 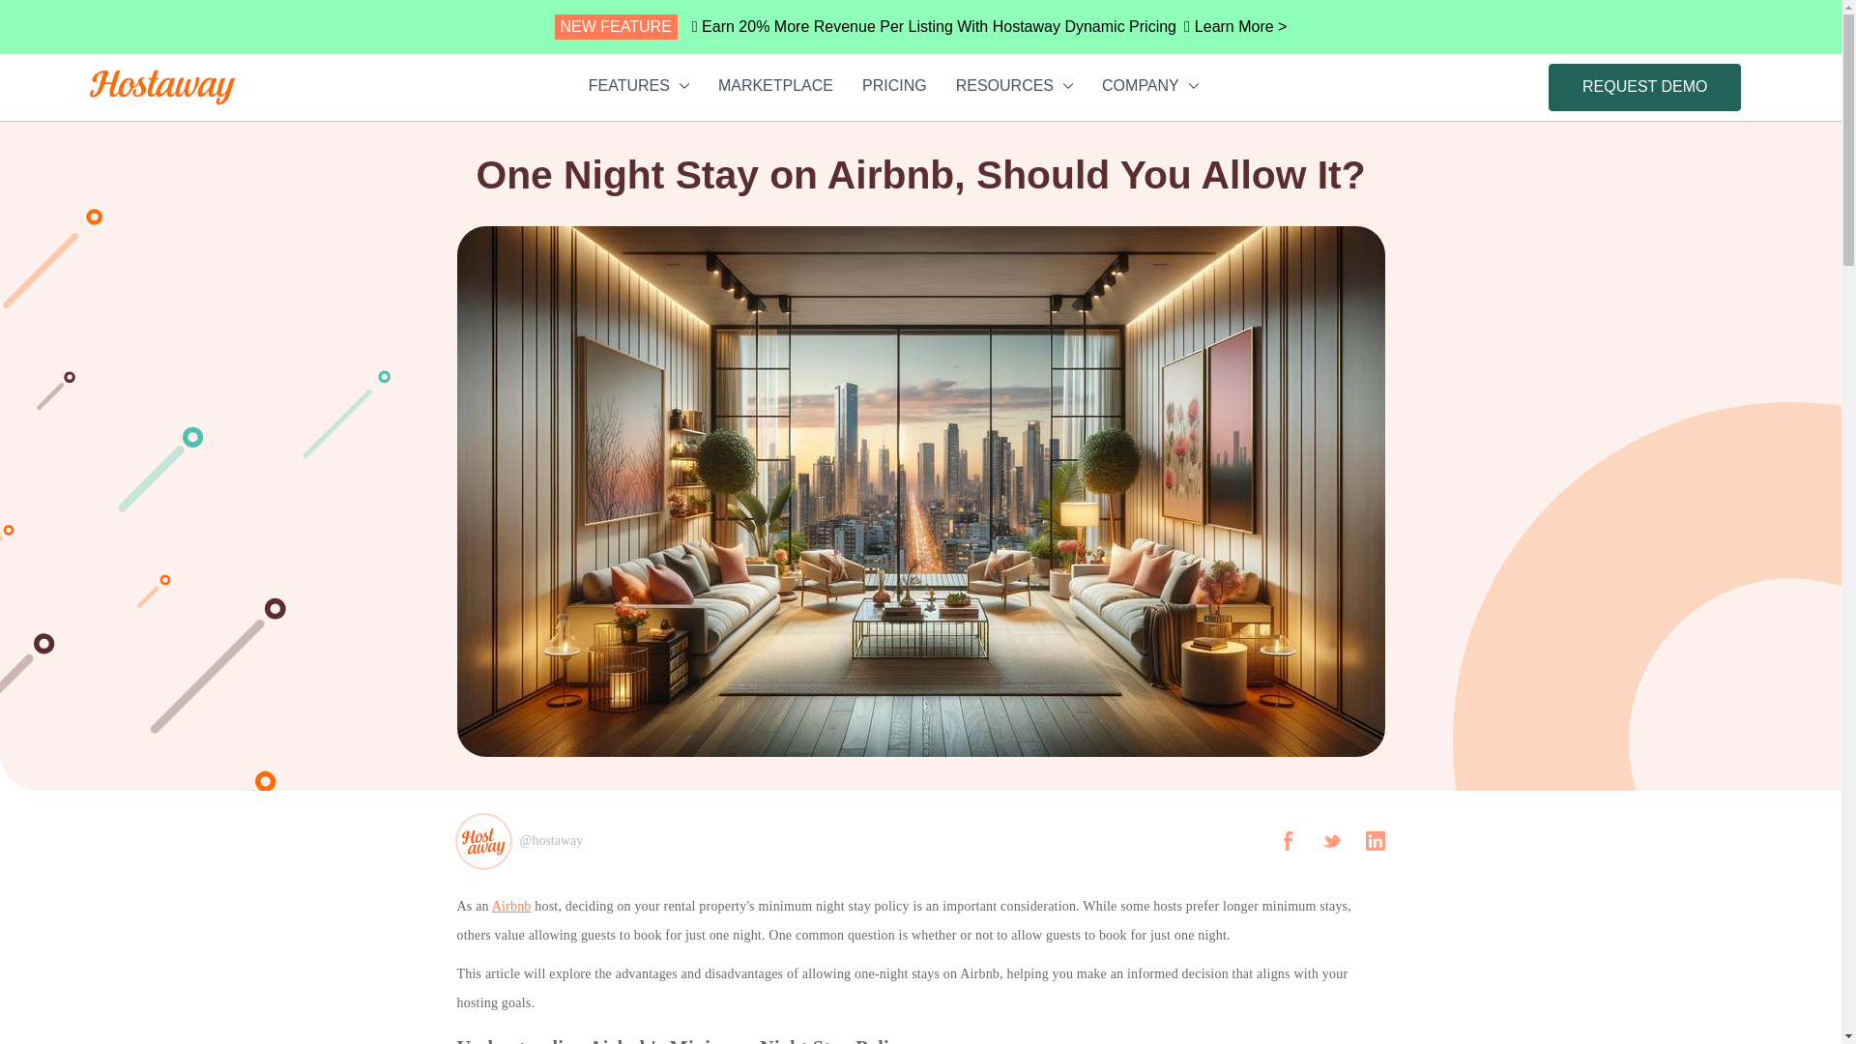 What do you see at coordinates (510, 906) in the screenshot?
I see `Airbnb` at bounding box center [510, 906].